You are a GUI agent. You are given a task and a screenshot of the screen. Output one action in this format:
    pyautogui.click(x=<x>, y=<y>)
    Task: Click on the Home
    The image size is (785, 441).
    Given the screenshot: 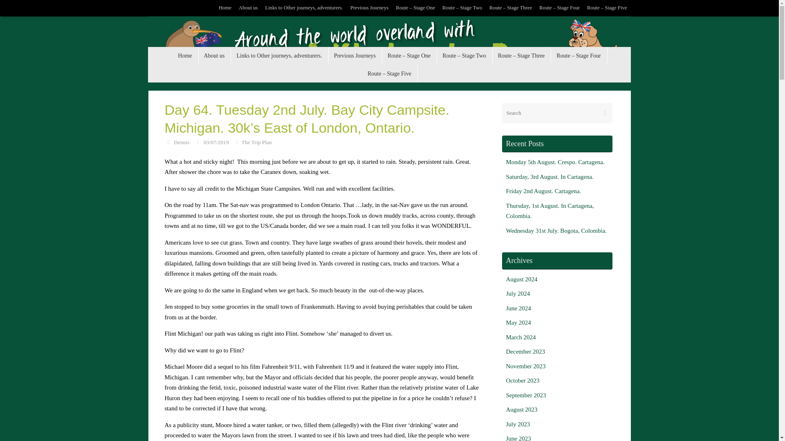 What is the action you would take?
    pyautogui.click(x=225, y=8)
    